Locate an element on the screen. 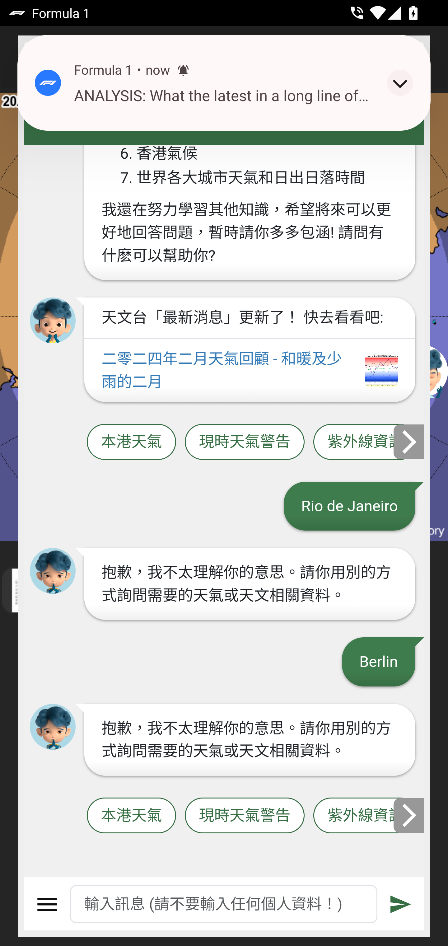 This screenshot has height=946, width=448. 下一張 is located at coordinates (409, 442).